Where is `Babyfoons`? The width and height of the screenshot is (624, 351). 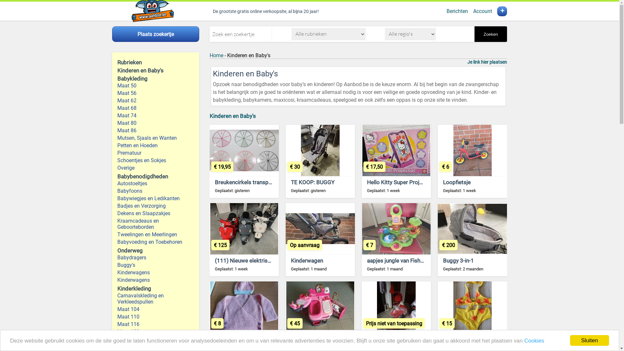
Babyfoons is located at coordinates (156, 191).